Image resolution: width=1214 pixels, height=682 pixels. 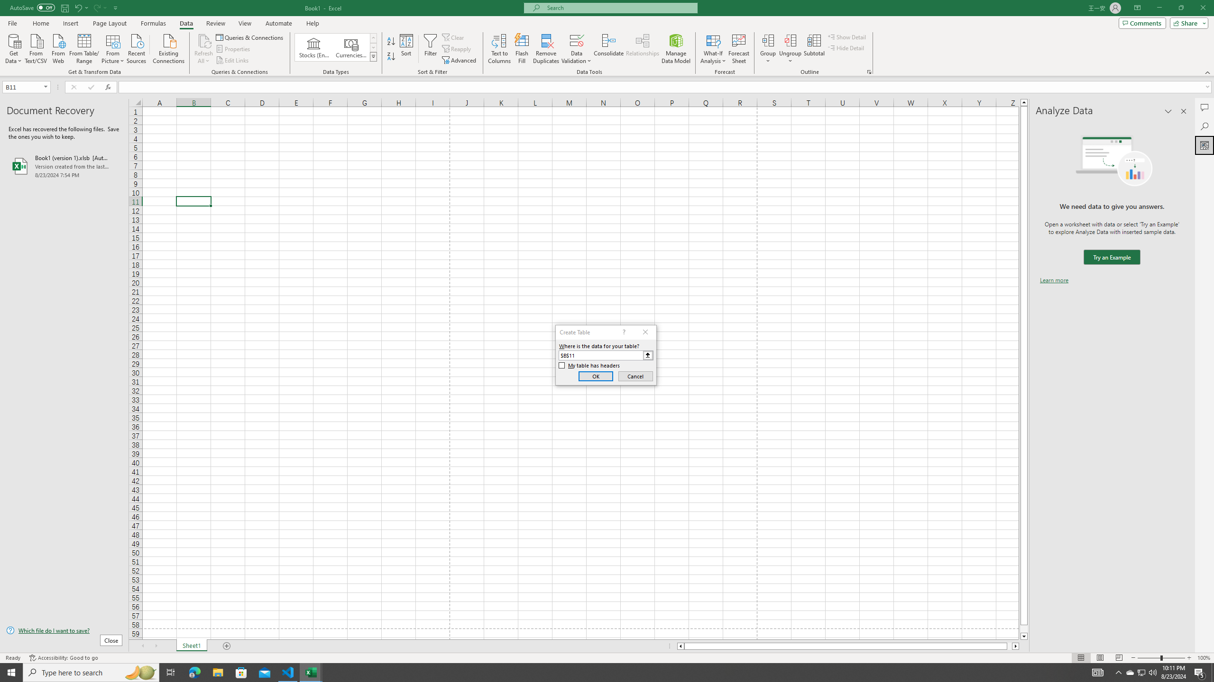 I want to click on Properties, so click(x=234, y=49).